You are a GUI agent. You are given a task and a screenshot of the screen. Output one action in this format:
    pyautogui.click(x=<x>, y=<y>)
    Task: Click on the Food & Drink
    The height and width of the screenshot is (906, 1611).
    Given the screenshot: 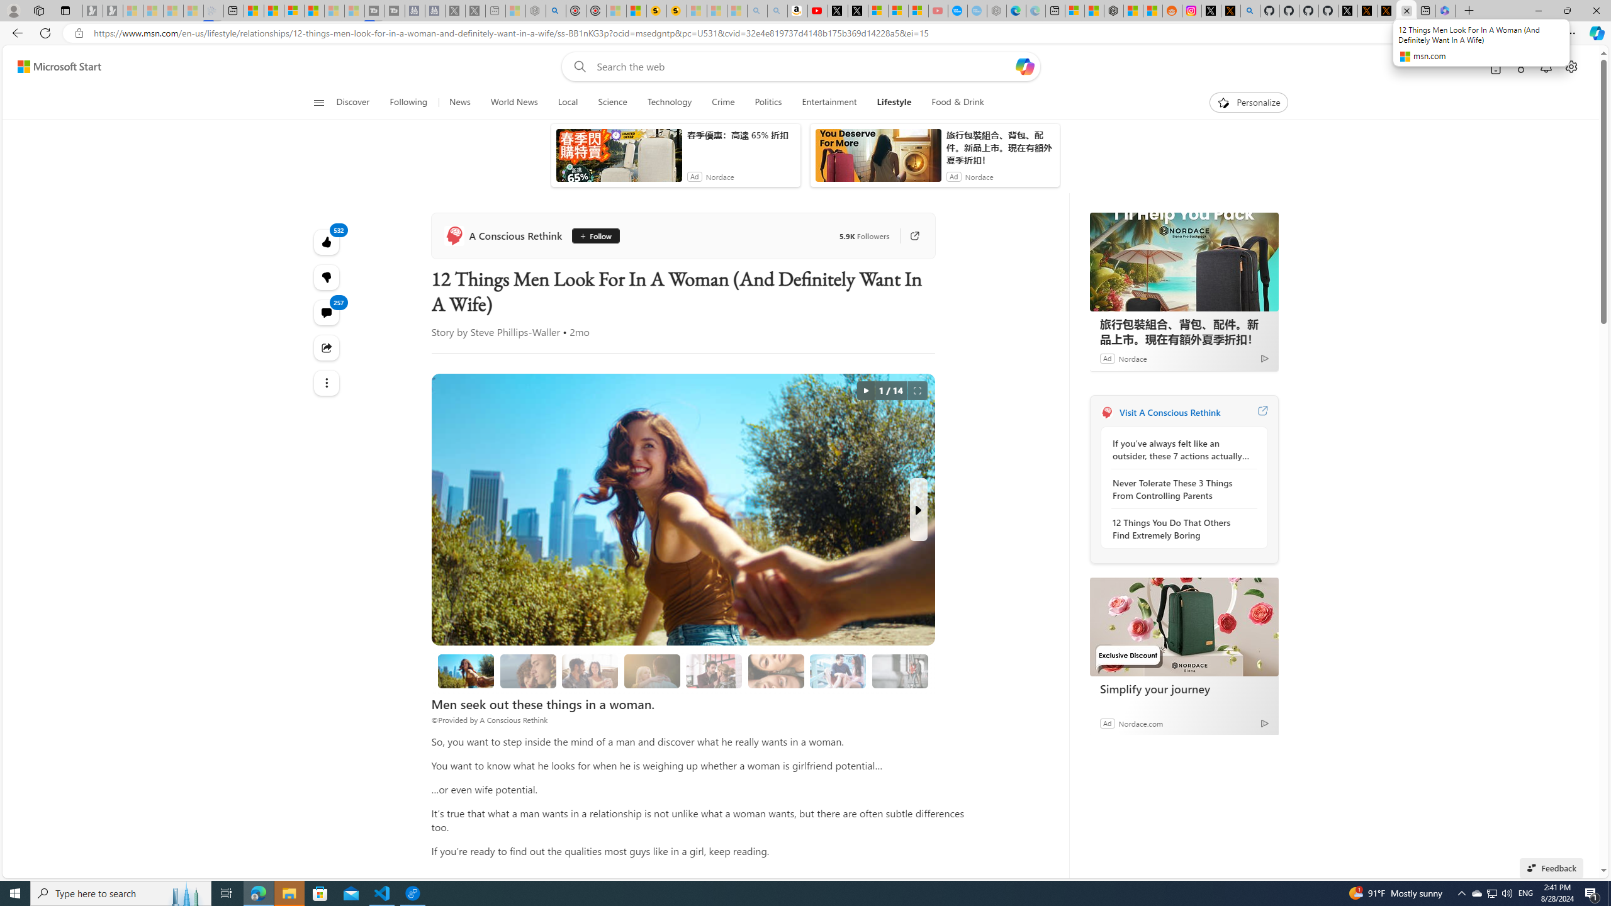 What is the action you would take?
    pyautogui.click(x=958, y=103)
    